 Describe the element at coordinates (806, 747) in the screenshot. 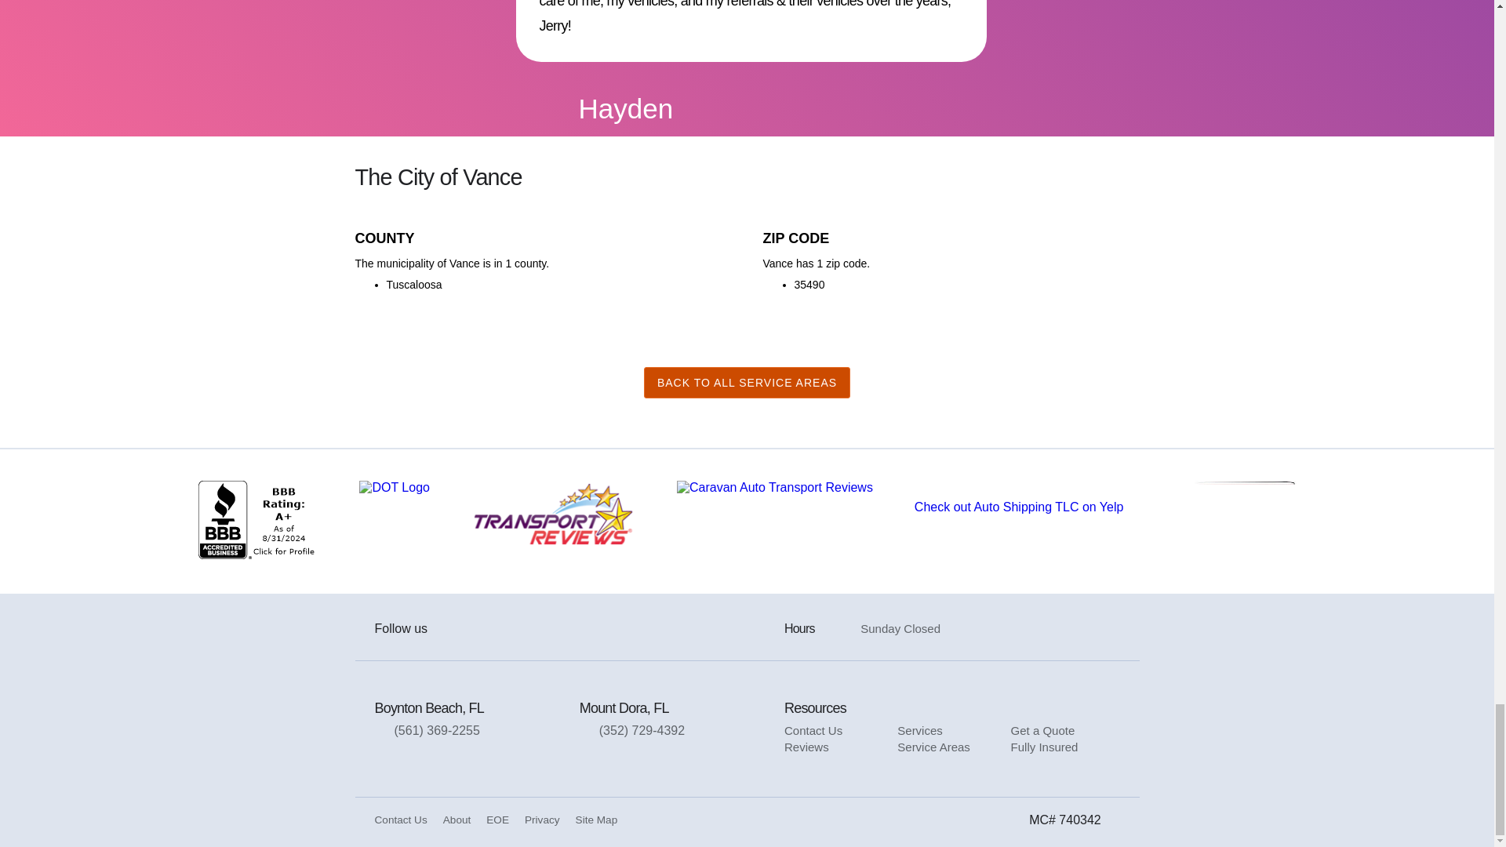

I see `Reviews` at that location.